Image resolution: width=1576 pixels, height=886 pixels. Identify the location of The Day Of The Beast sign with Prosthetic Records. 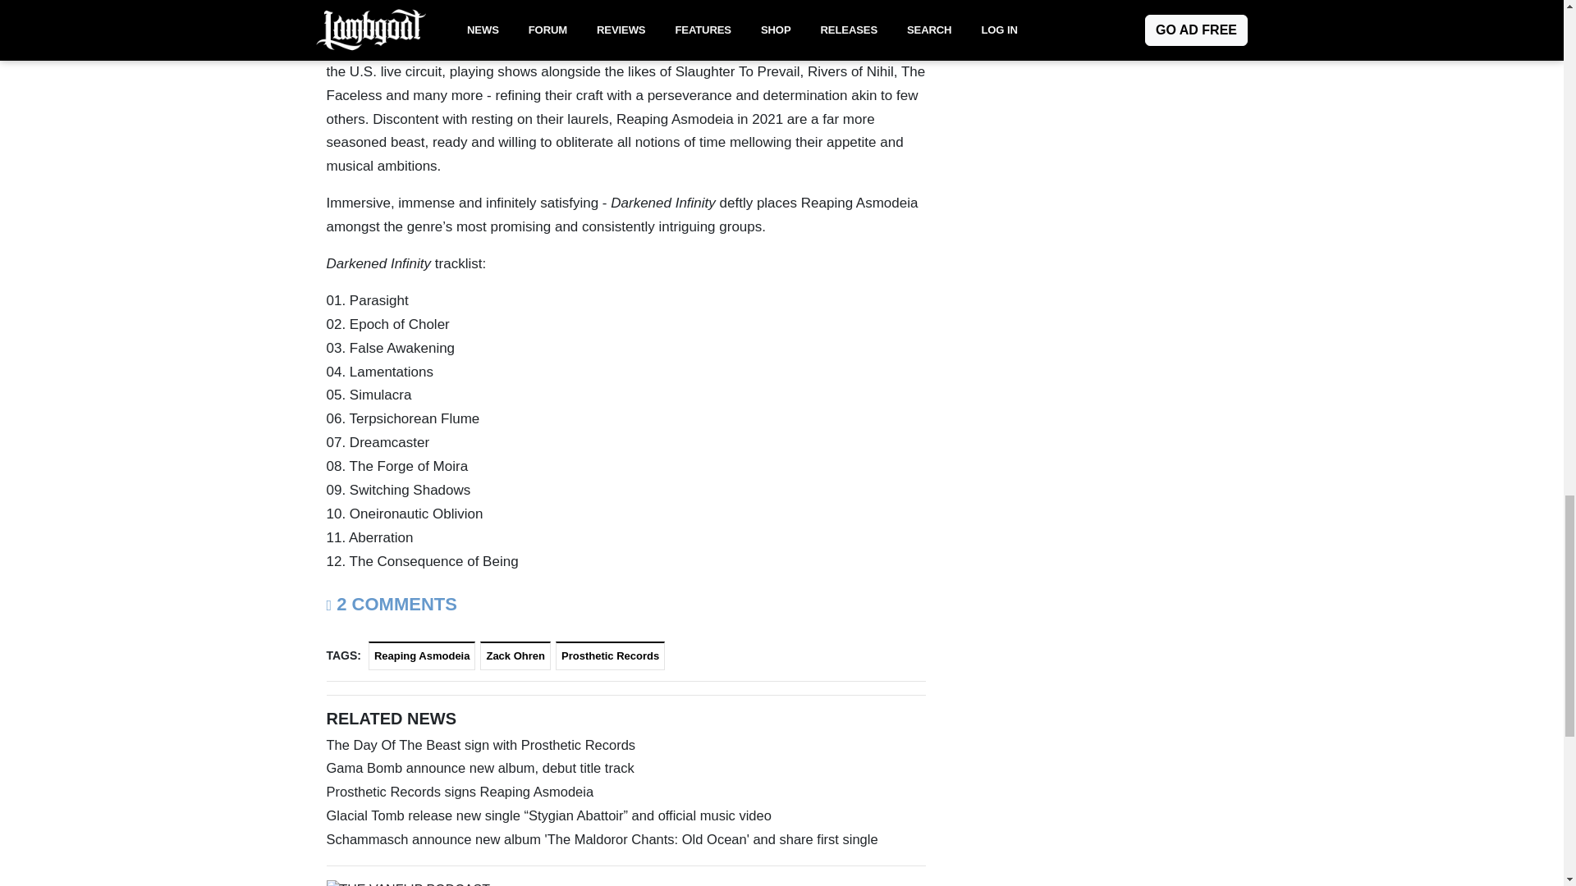
(625, 745).